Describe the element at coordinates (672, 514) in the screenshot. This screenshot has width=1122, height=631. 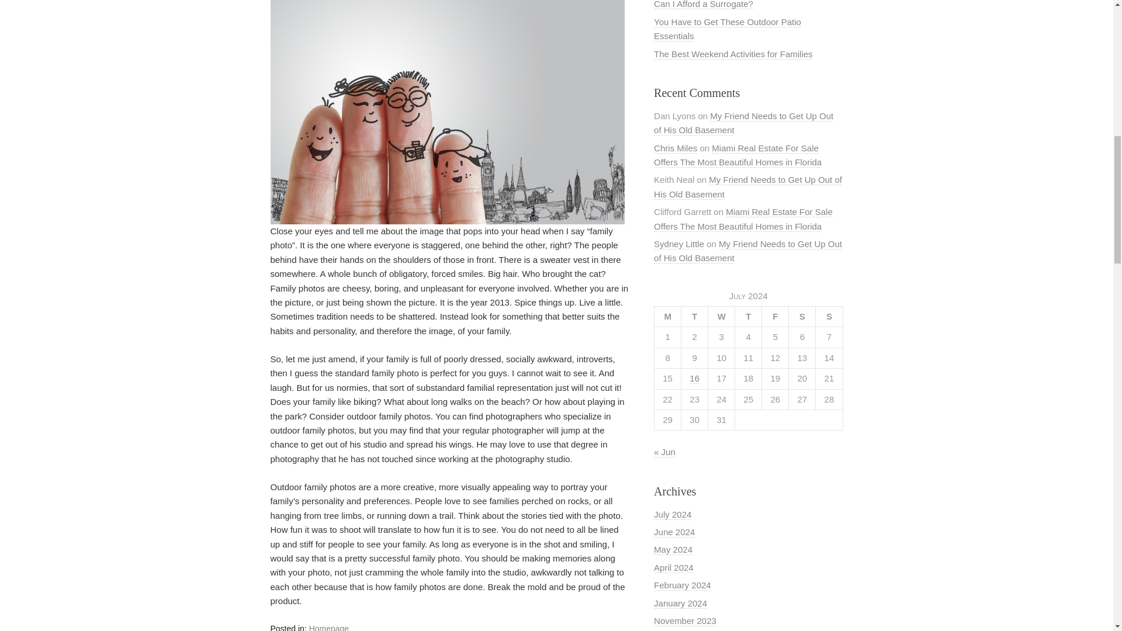
I see `July 2024` at that location.